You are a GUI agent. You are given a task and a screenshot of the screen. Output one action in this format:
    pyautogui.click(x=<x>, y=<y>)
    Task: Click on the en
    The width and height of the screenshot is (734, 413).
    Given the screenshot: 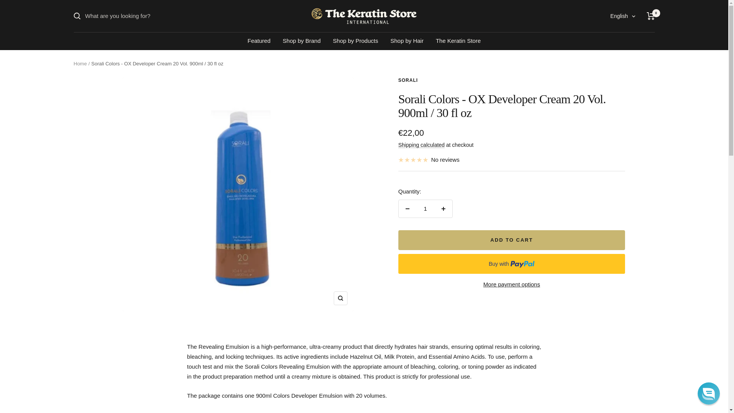 What is the action you would take?
    pyautogui.click(x=618, y=42)
    